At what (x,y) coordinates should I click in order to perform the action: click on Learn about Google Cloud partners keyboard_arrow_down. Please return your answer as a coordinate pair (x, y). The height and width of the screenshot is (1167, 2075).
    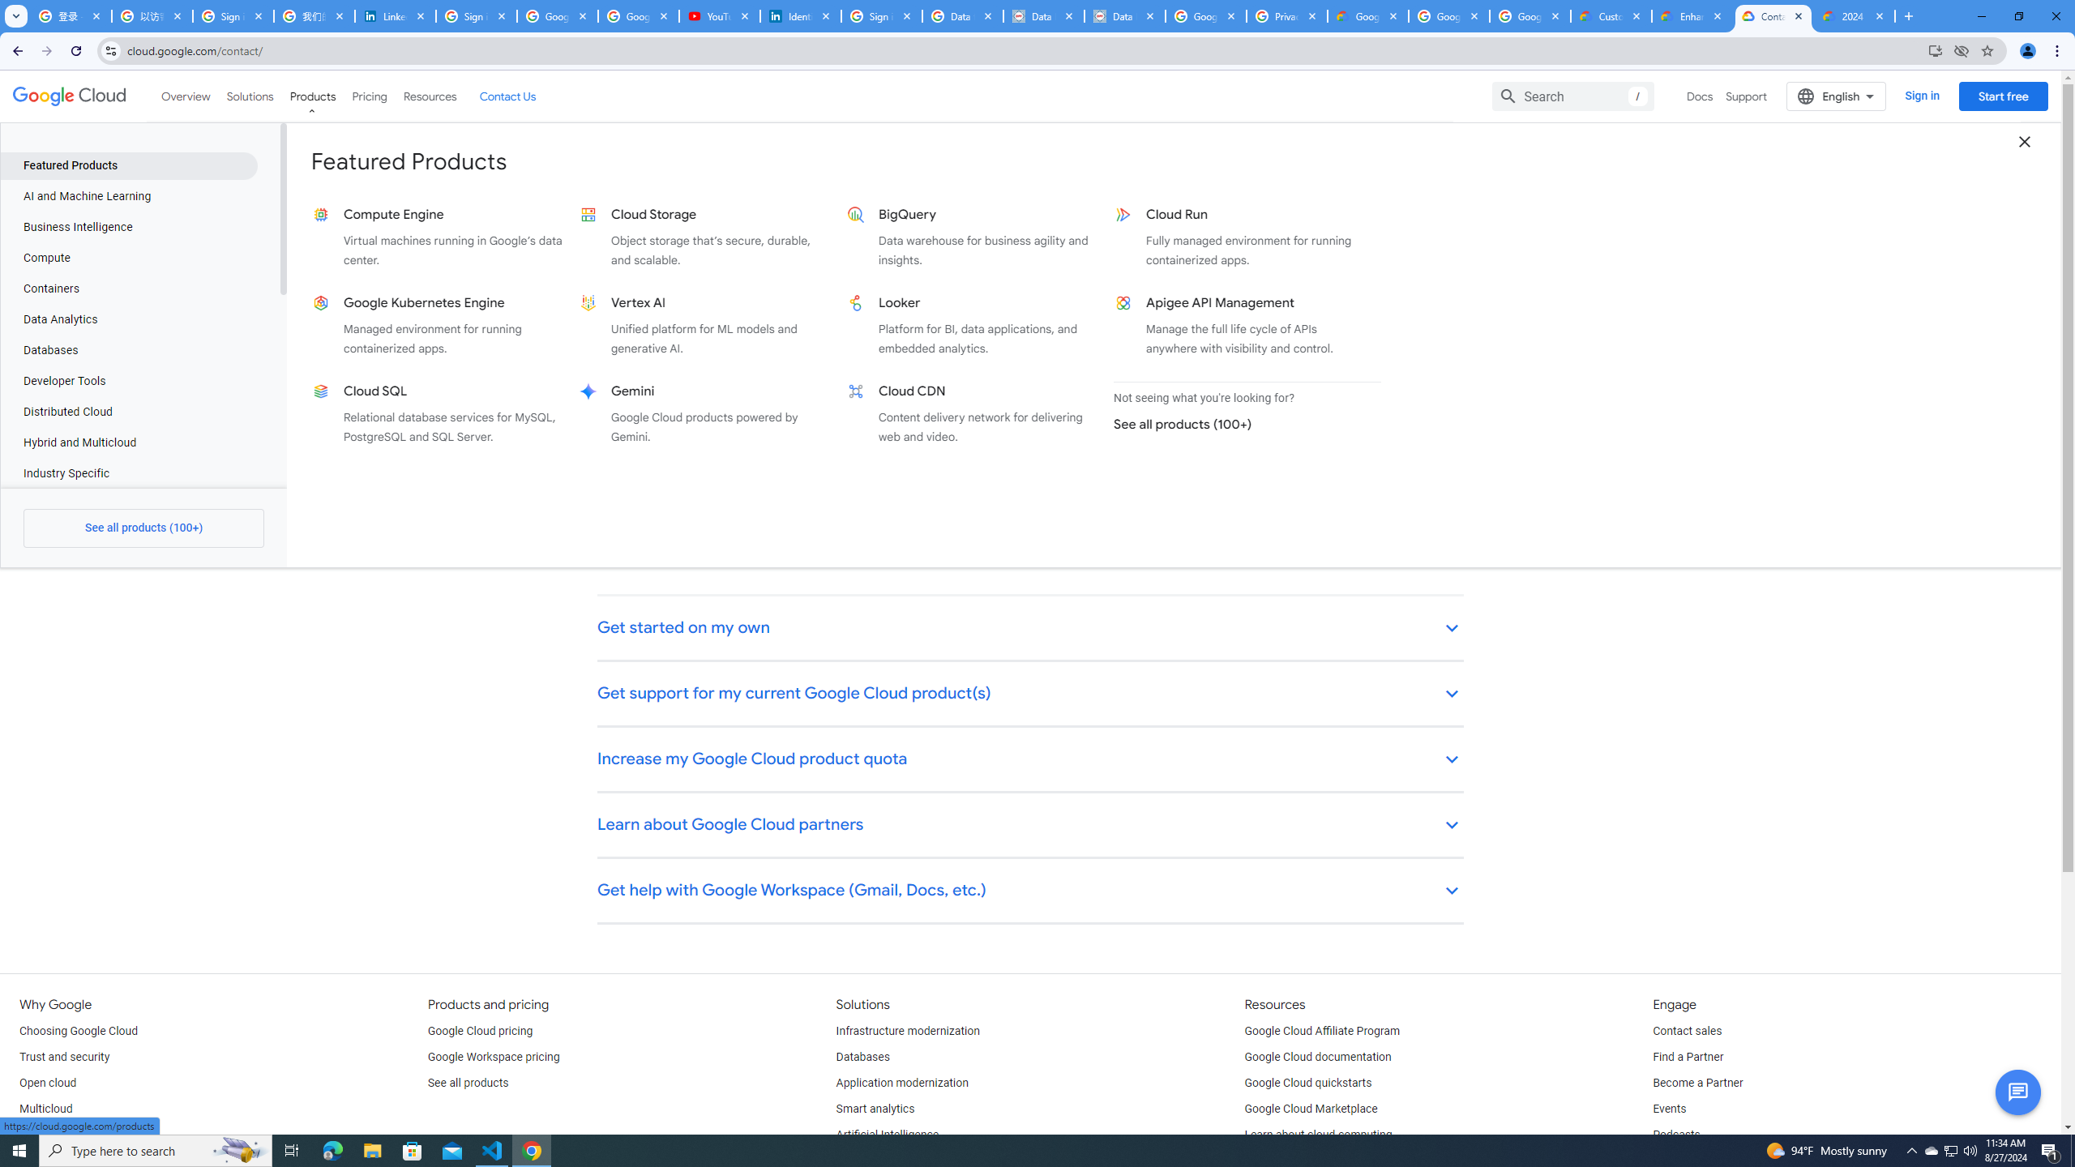
    Looking at the image, I should click on (1031, 826).